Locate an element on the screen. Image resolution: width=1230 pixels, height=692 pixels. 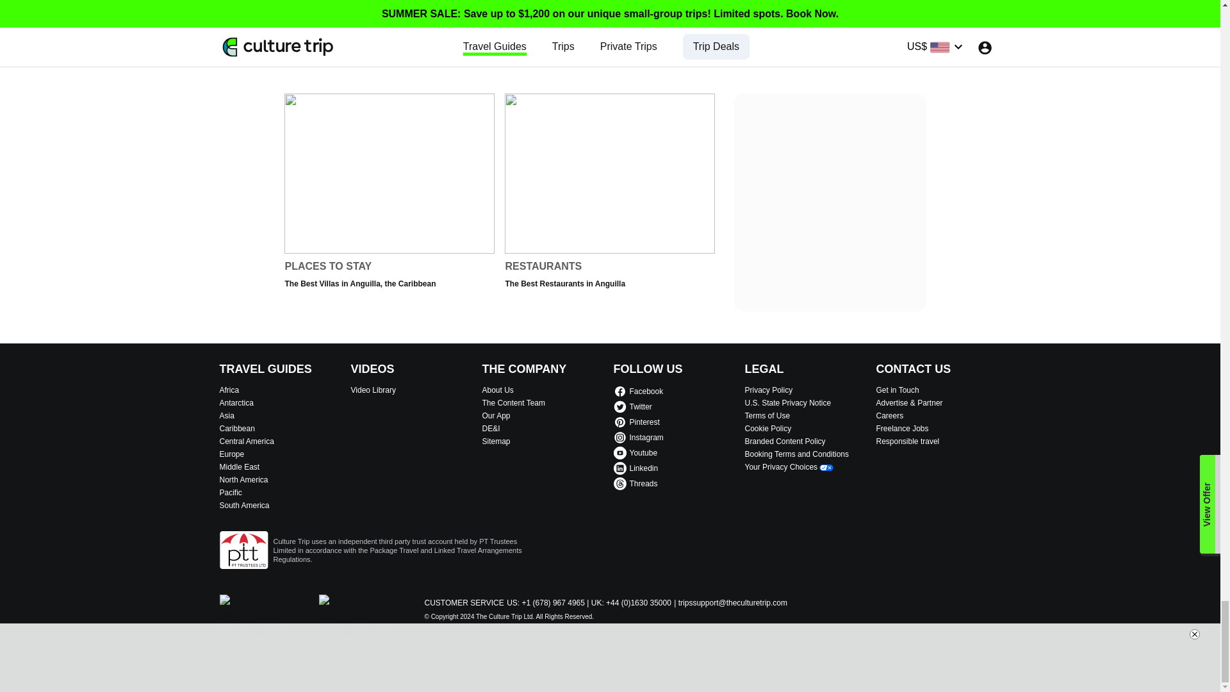
Central America is located at coordinates (281, 441).